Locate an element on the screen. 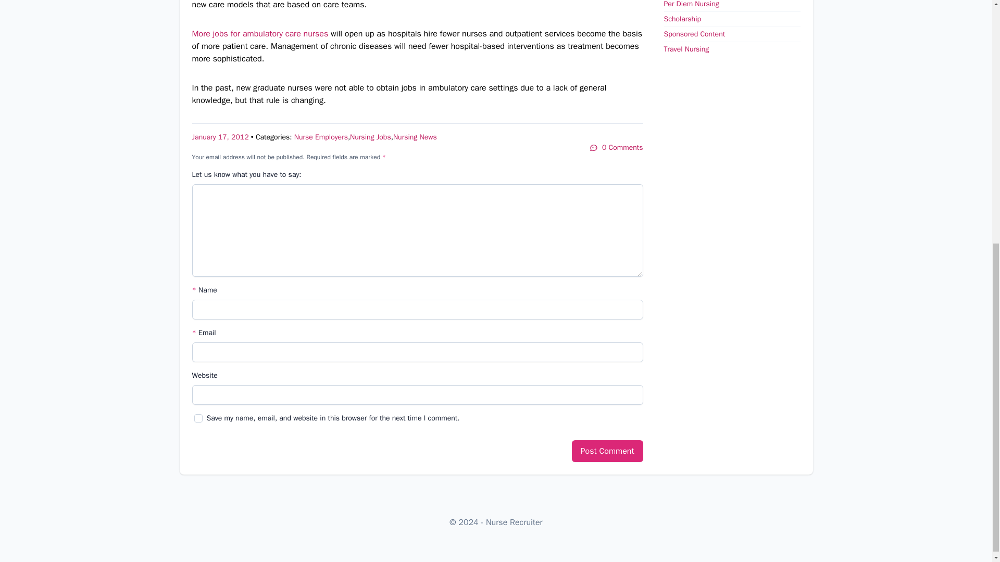  Post Comment is located at coordinates (607, 451).